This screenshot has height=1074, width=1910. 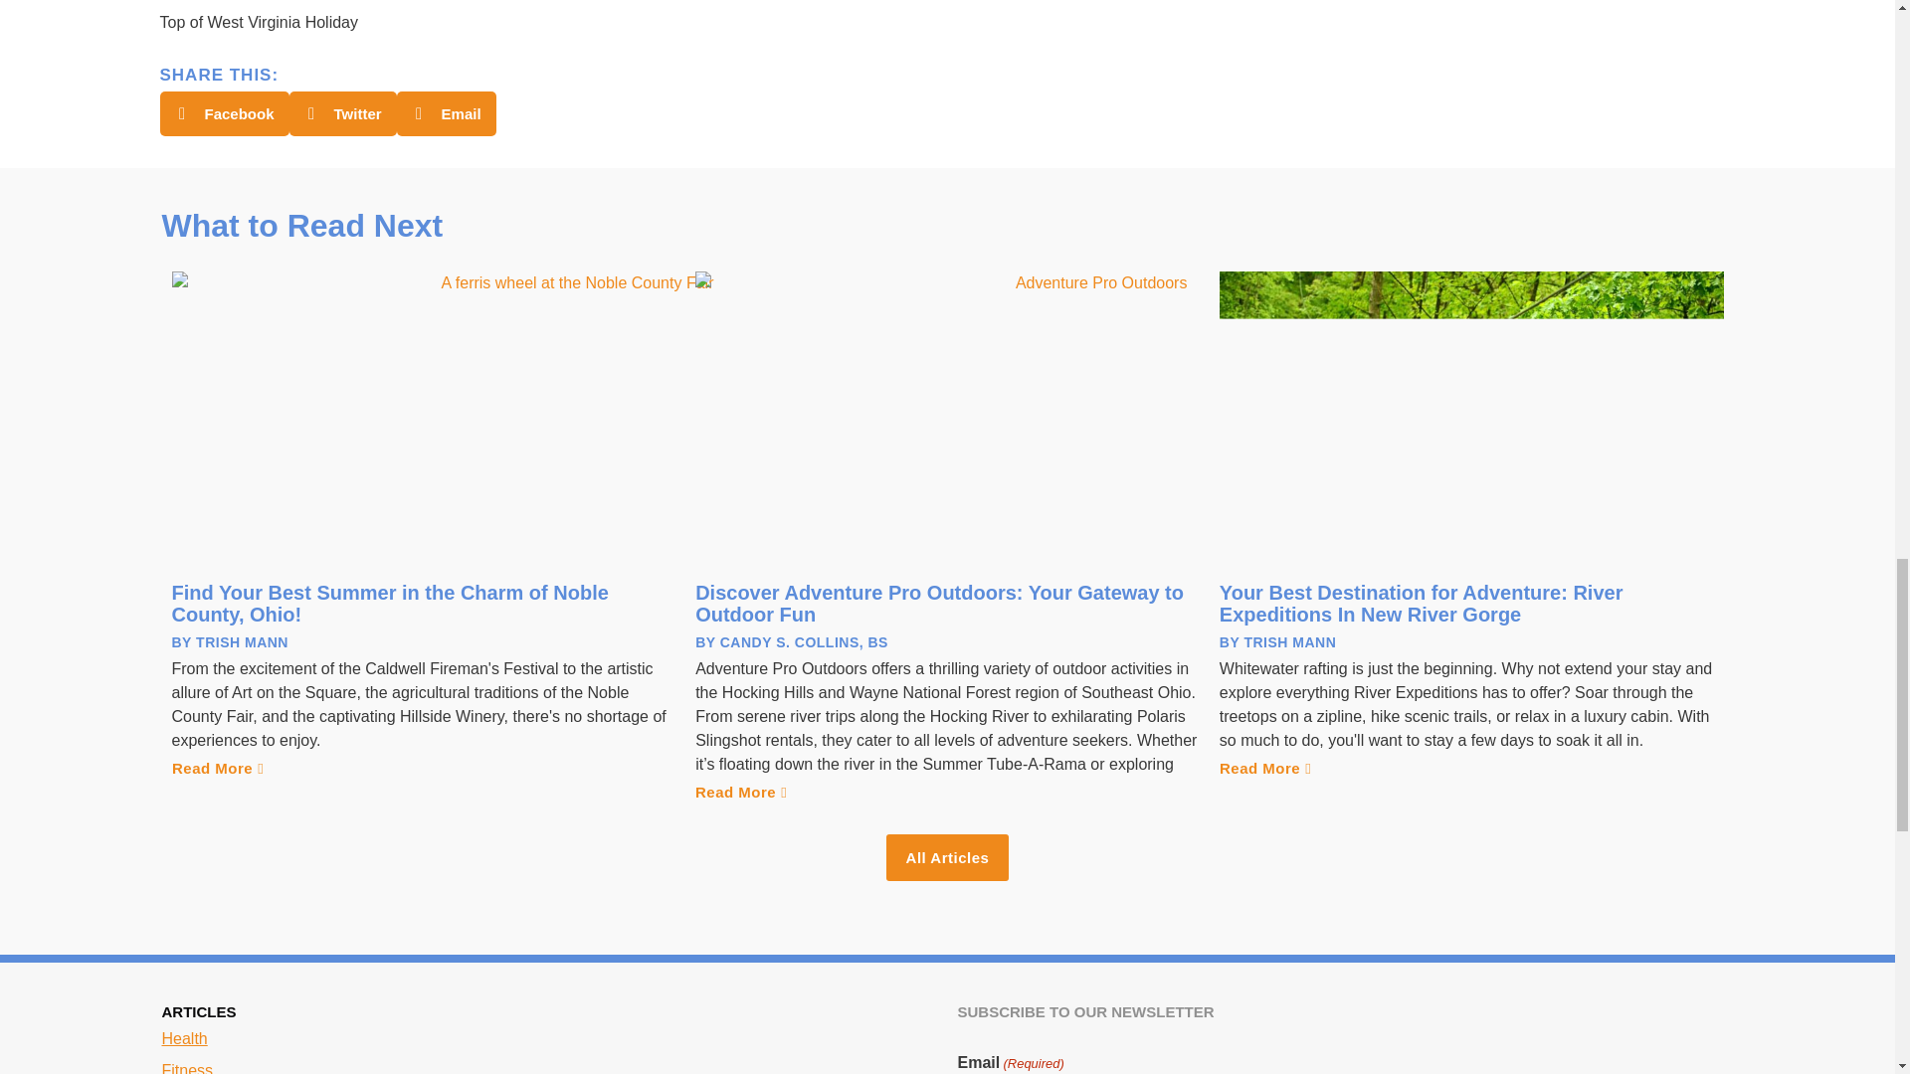 I want to click on Find Your Best Summer in the Charm of Noble County, Ohio!, so click(x=389, y=603).